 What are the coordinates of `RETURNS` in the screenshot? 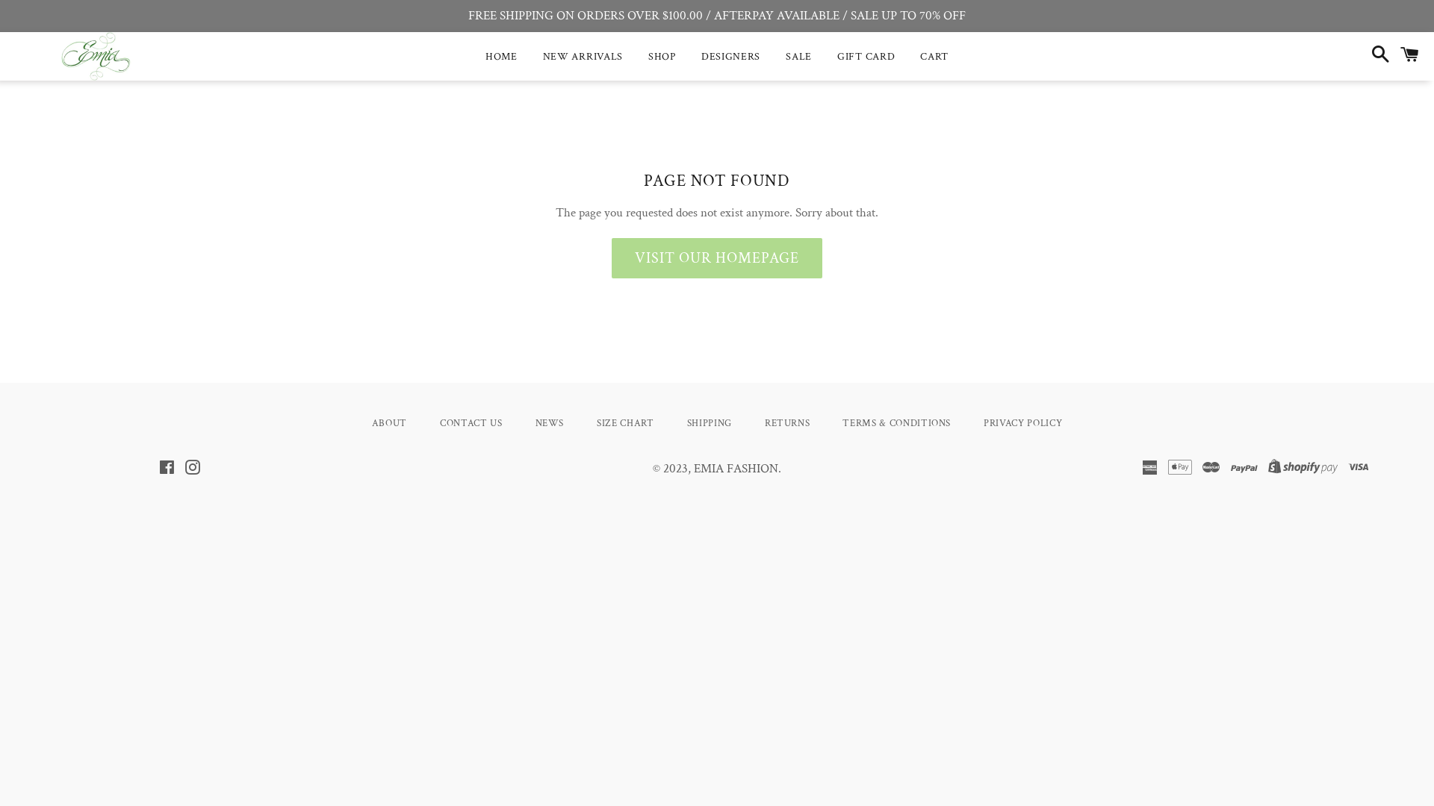 It's located at (787, 424).